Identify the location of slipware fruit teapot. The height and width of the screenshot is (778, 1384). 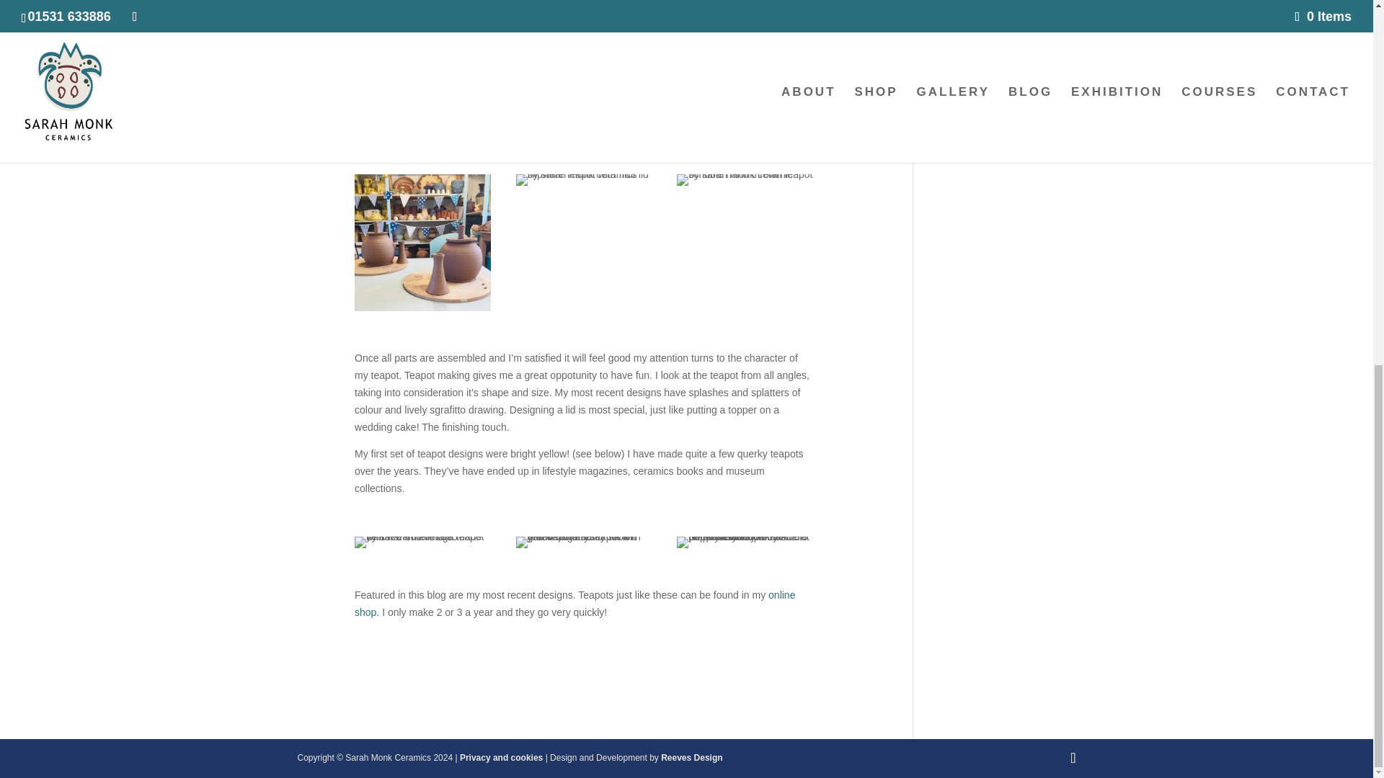
(584, 180).